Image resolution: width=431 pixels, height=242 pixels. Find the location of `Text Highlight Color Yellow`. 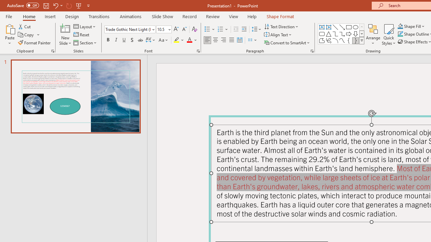

Text Highlight Color Yellow is located at coordinates (176, 40).